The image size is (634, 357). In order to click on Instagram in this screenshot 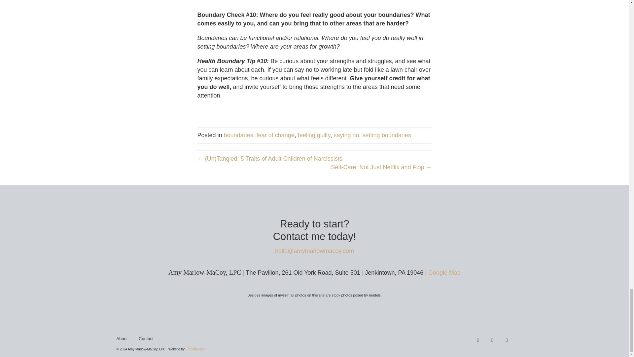, I will do `click(492, 340)`.